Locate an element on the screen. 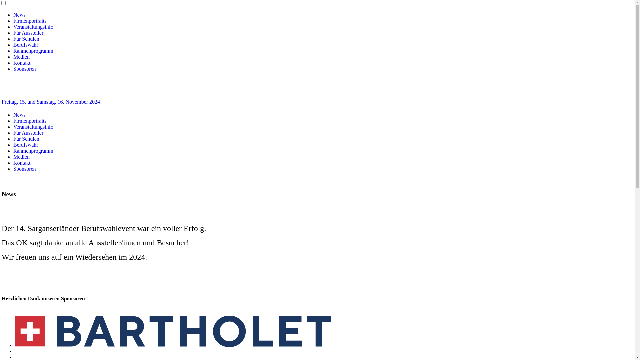  News is located at coordinates (19, 115).